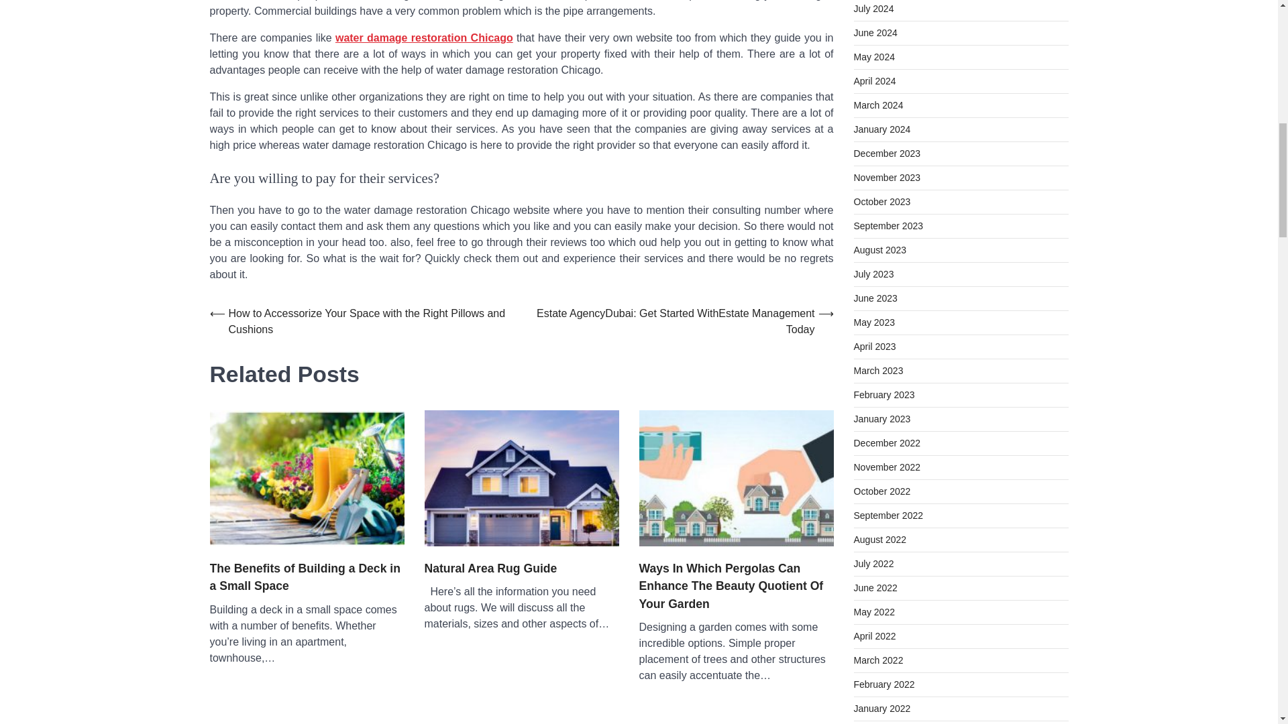  Describe the element at coordinates (306, 577) in the screenshot. I see `The Benefits of Building a Deck in a Small Space` at that location.